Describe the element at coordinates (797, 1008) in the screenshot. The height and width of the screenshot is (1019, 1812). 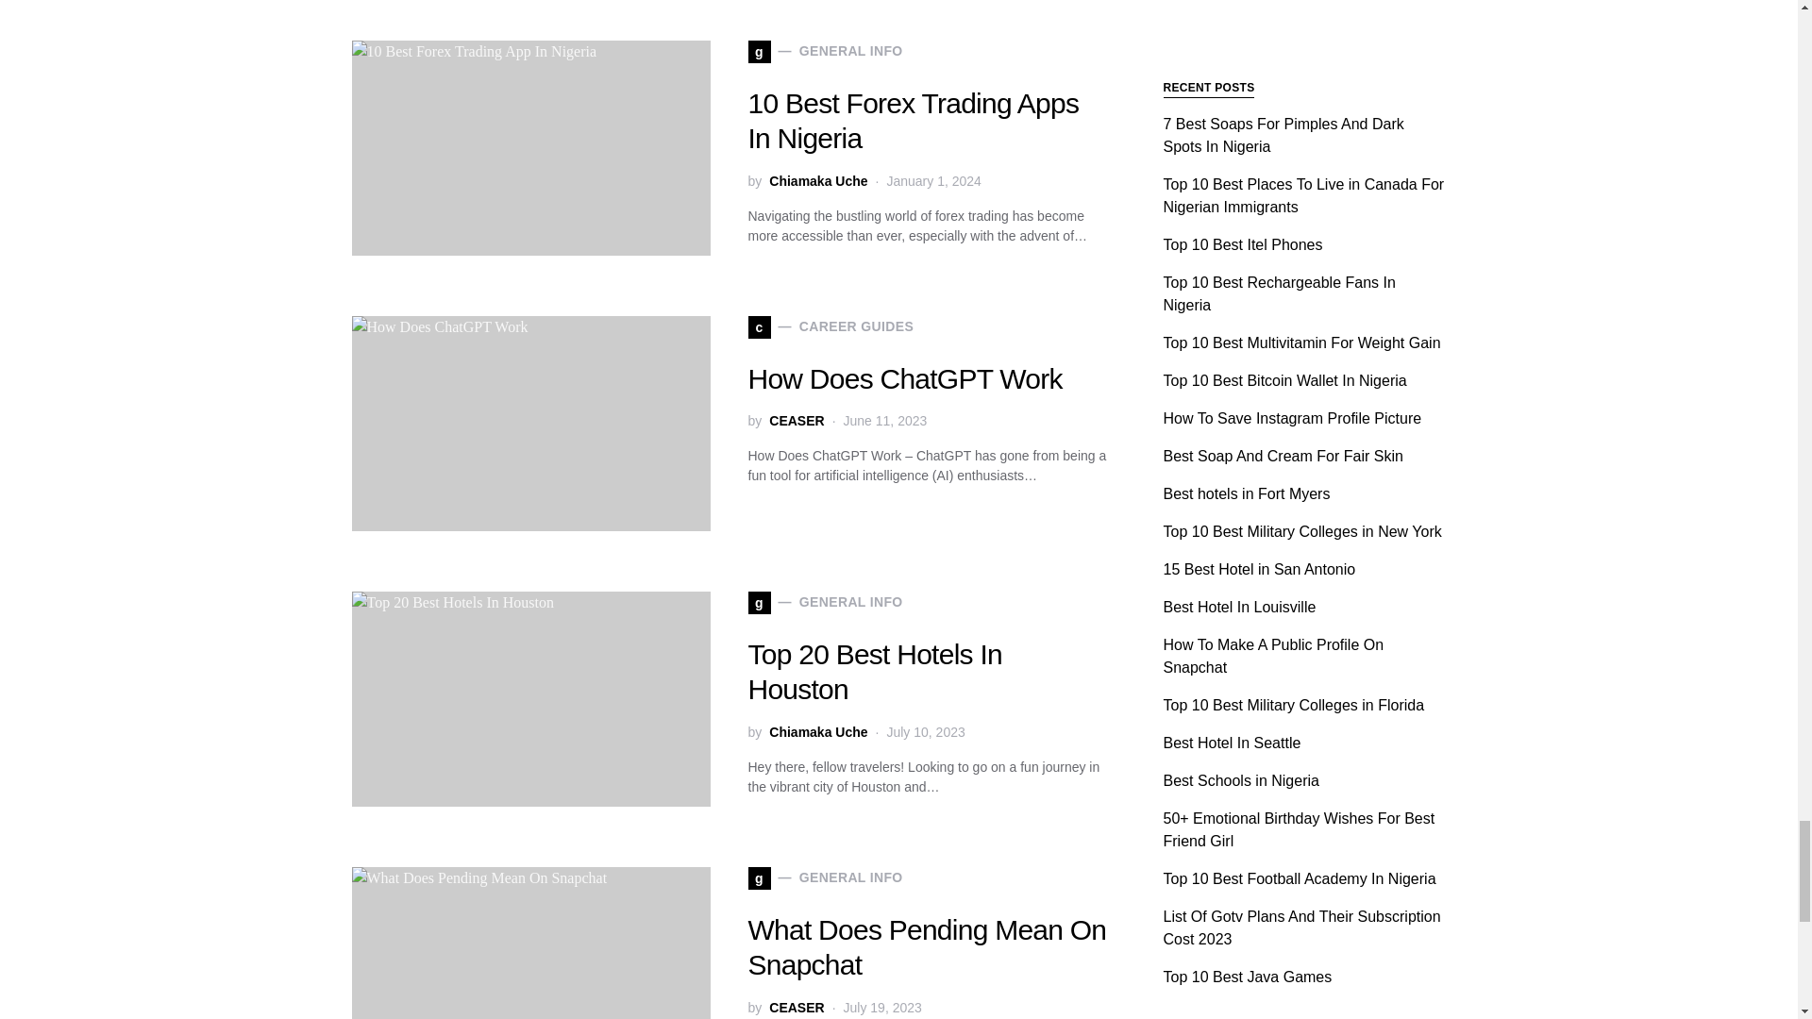
I see `View all posts by CEASER` at that location.